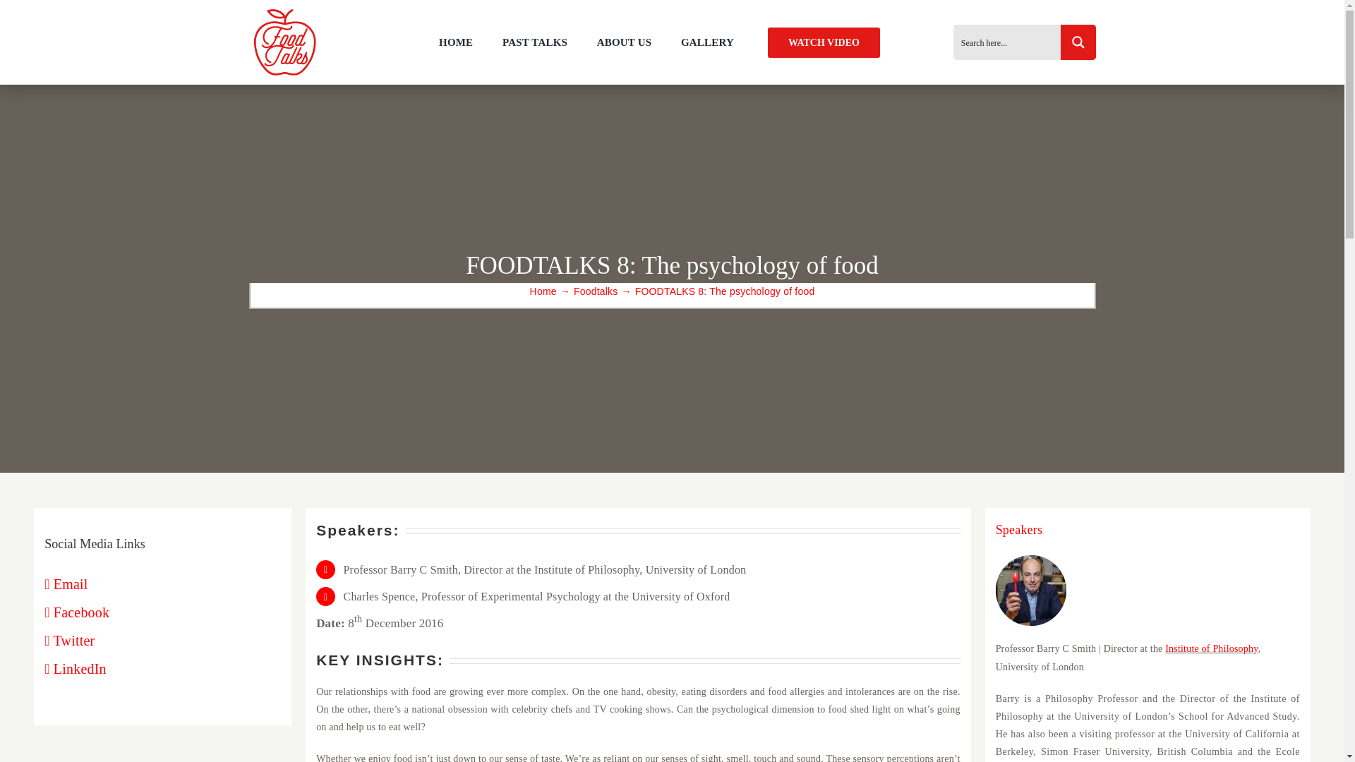 The image size is (1355, 762). Describe the element at coordinates (624, 42) in the screenshot. I see `ABOUT US` at that location.